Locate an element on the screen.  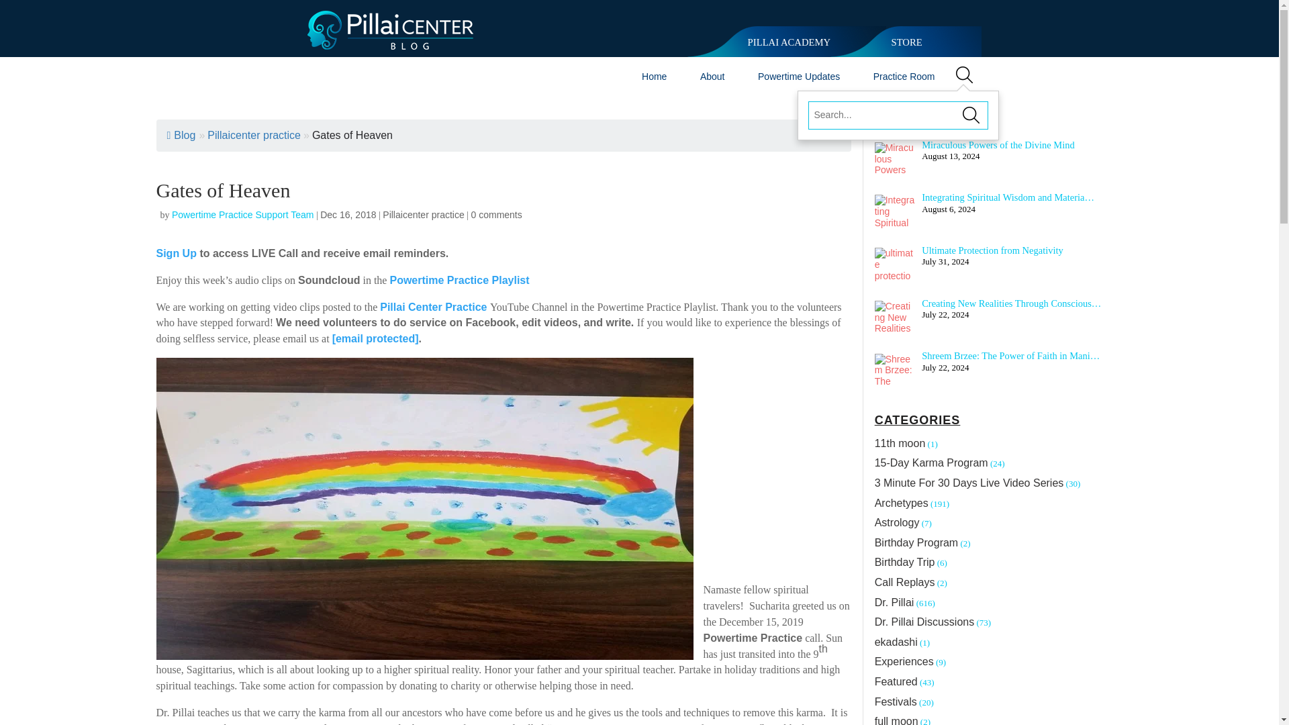
0 comments is located at coordinates (497, 215).